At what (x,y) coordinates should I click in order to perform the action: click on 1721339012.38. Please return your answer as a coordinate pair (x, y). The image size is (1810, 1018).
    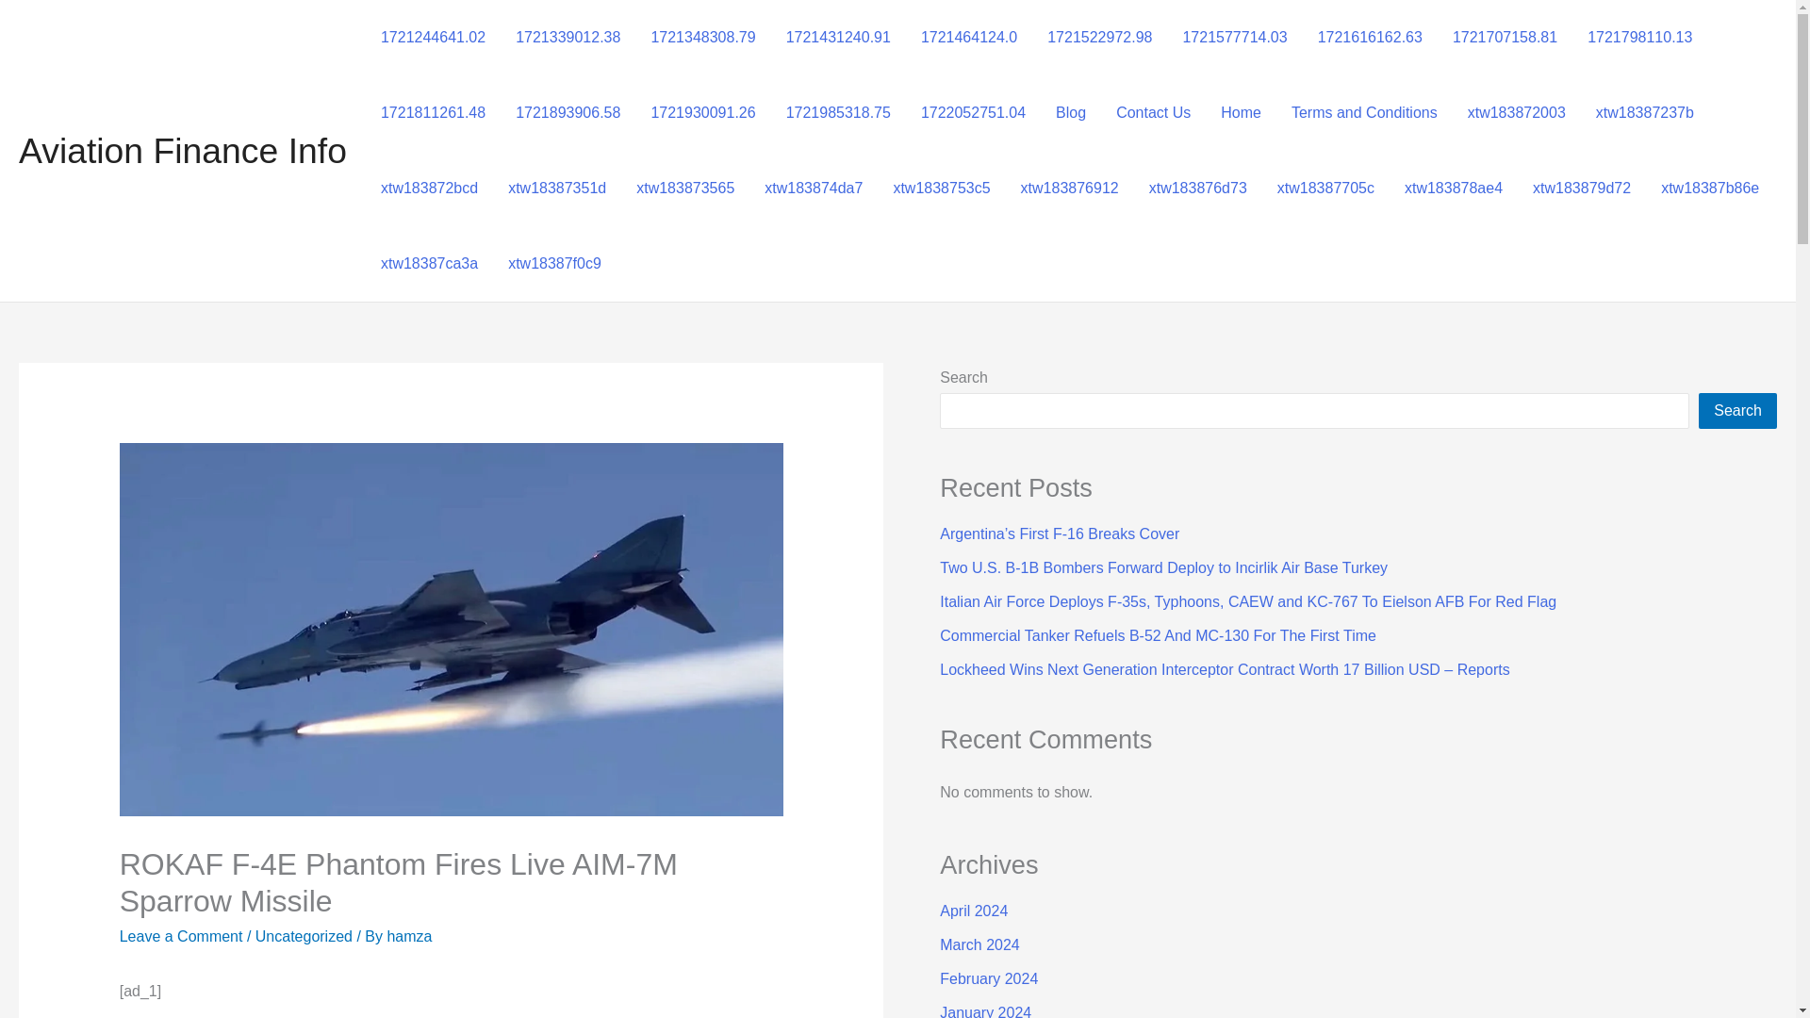
    Looking at the image, I should click on (568, 38).